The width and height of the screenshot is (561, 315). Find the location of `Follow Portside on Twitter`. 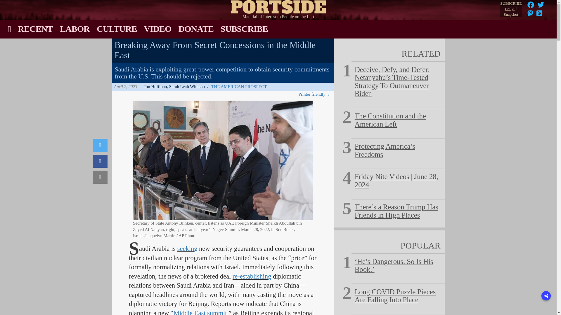

Follow Portside on Twitter is located at coordinates (541, 6).